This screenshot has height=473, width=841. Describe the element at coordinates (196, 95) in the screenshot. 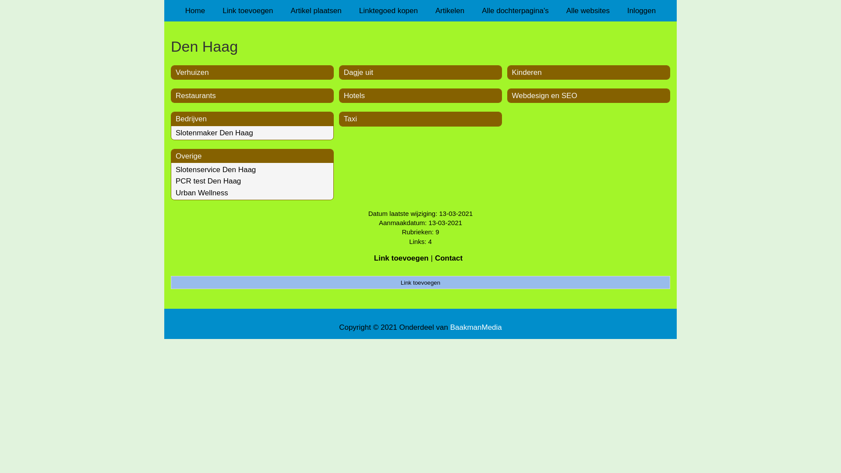

I see `Restaurants` at that location.